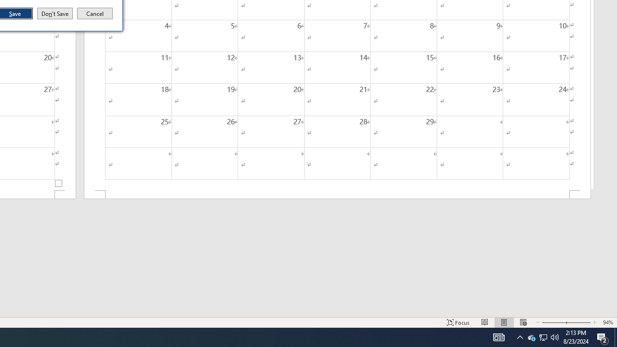 This screenshot has width=617, height=347. What do you see at coordinates (520, 337) in the screenshot?
I see `Notification Chevron` at bounding box center [520, 337].